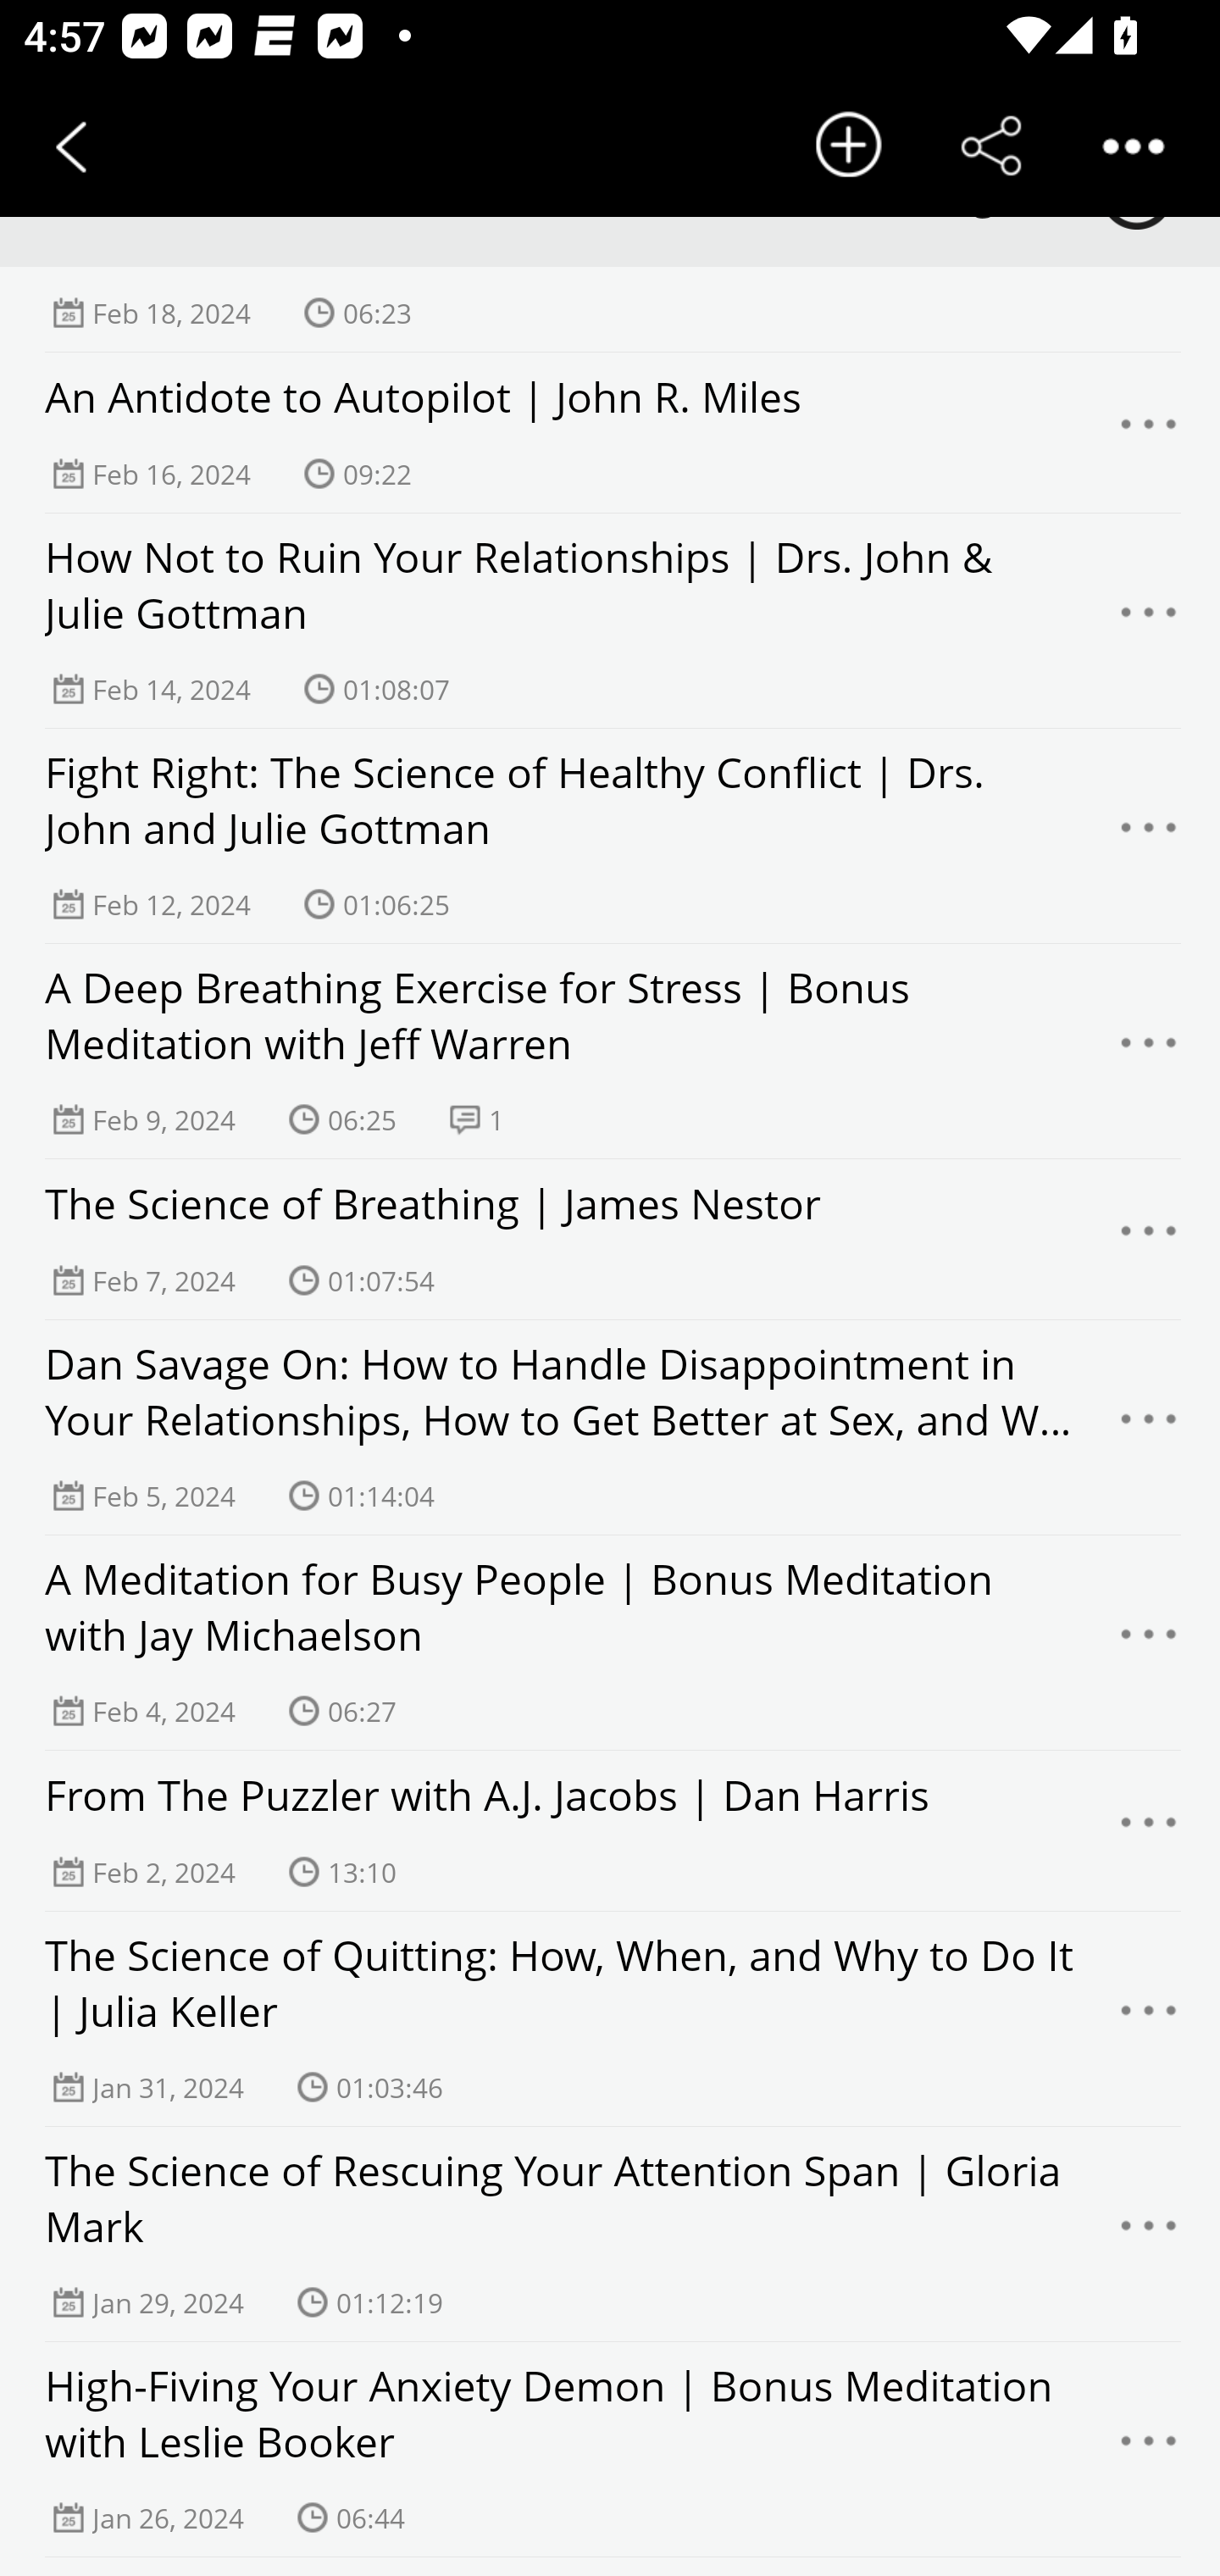 The width and height of the screenshot is (1220, 2576). Describe the element at coordinates (1149, 1241) in the screenshot. I see `Menu` at that location.